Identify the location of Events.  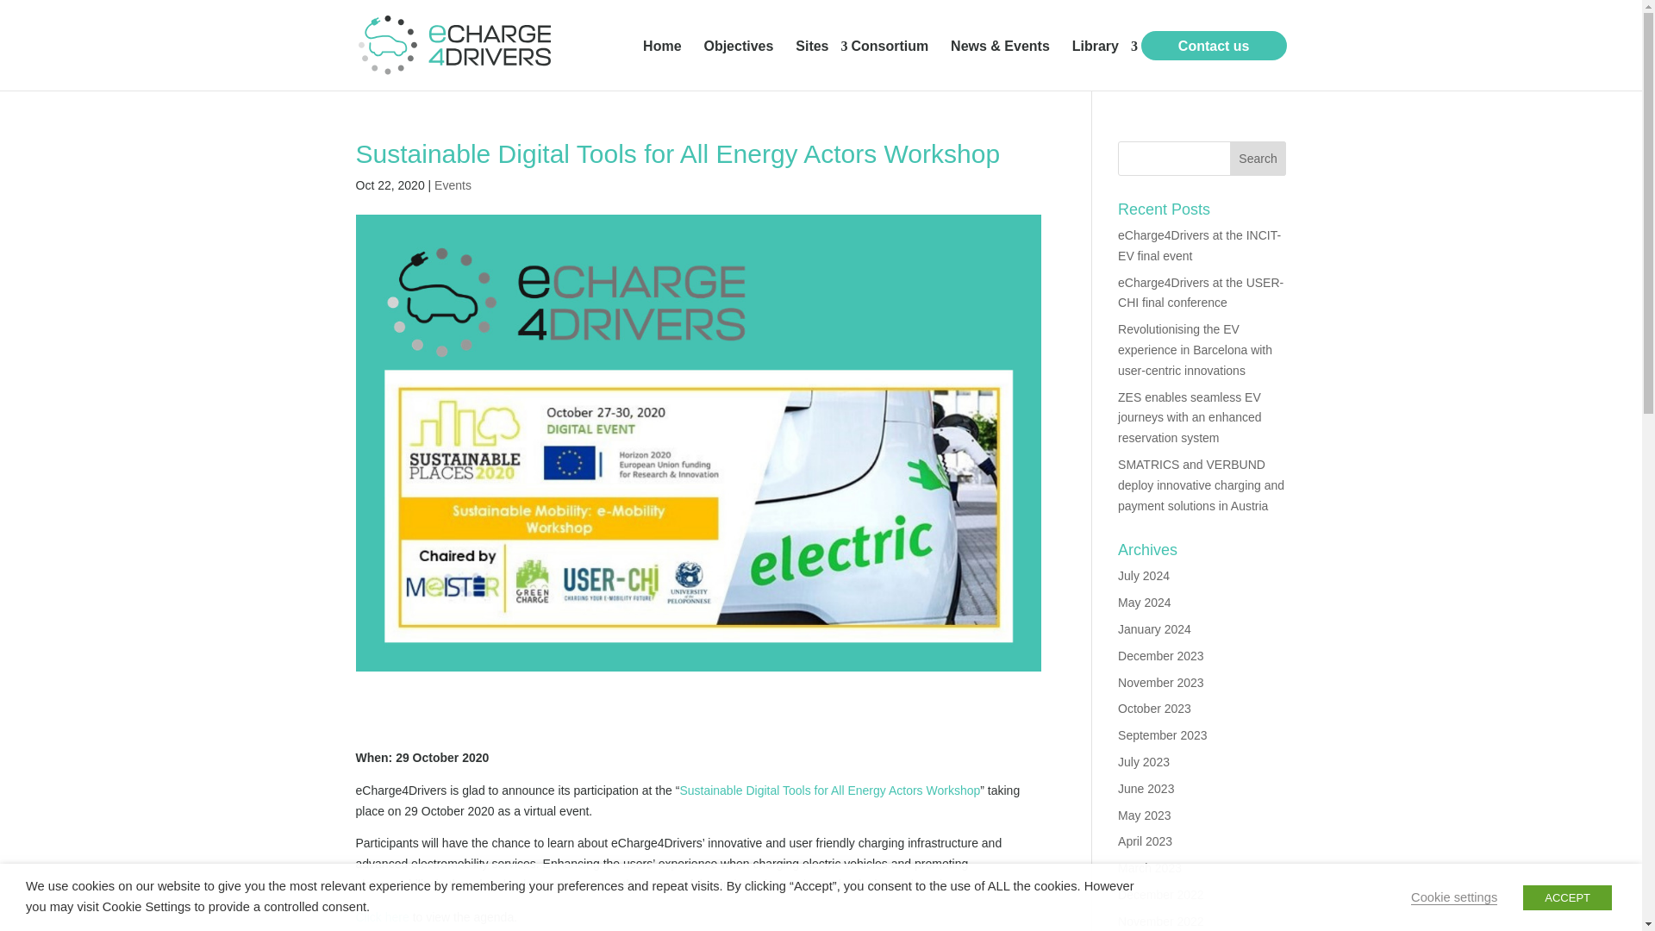
(453, 184).